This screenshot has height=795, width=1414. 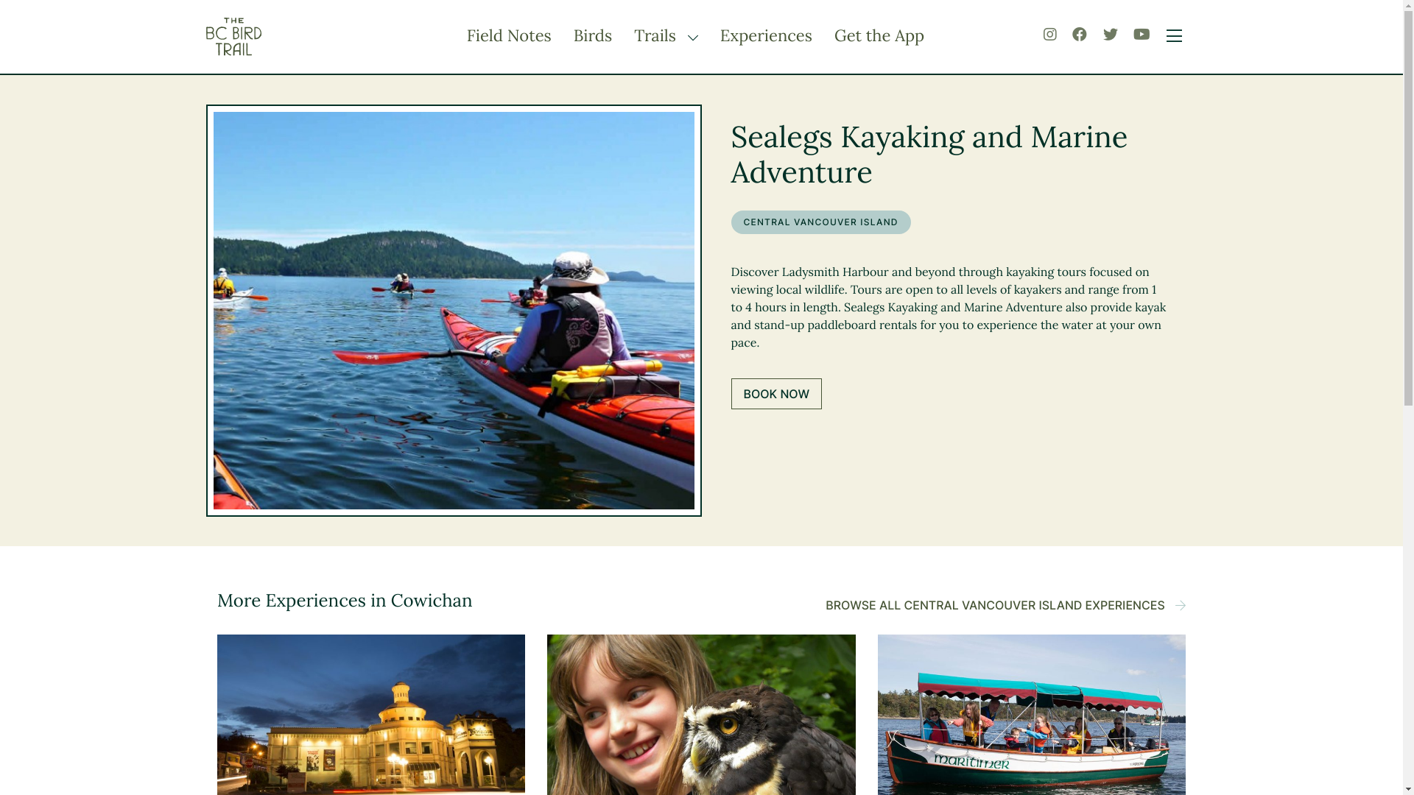 What do you see at coordinates (1111, 35) in the screenshot?
I see `BC Bird Trail Twitter Account` at bounding box center [1111, 35].